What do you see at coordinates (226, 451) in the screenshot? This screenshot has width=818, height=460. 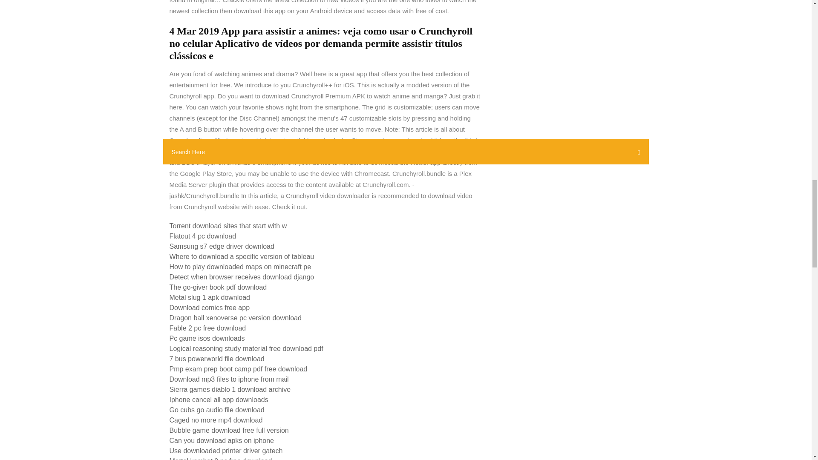 I see `Use downloaded printer driver gatech` at bounding box center [226, 451].